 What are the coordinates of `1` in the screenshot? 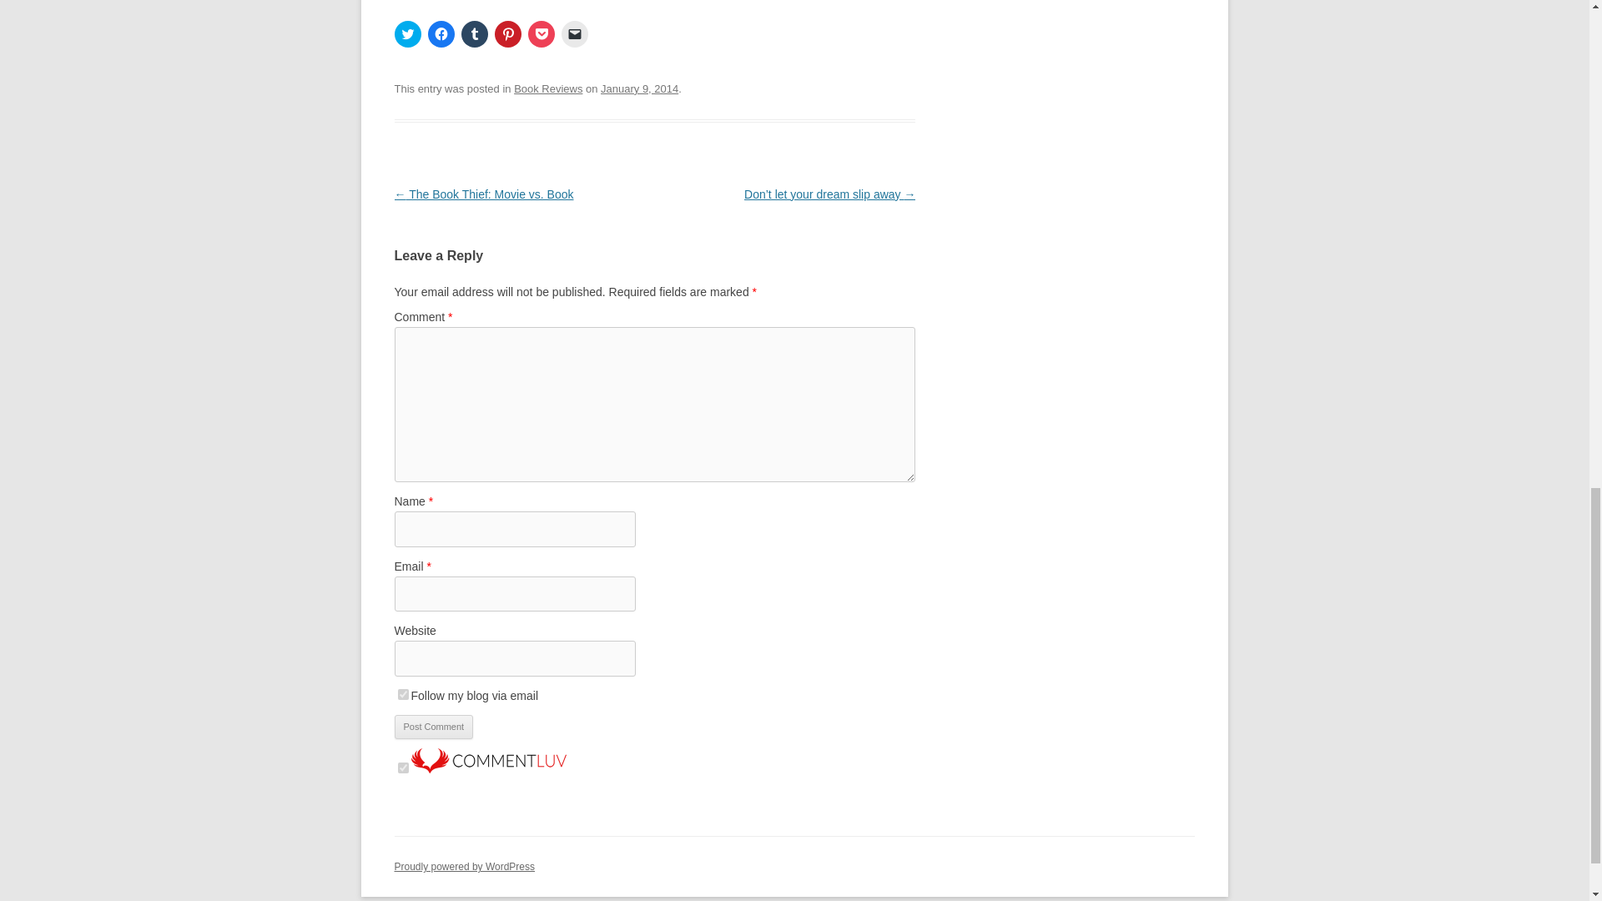 It's located at (402, 694).